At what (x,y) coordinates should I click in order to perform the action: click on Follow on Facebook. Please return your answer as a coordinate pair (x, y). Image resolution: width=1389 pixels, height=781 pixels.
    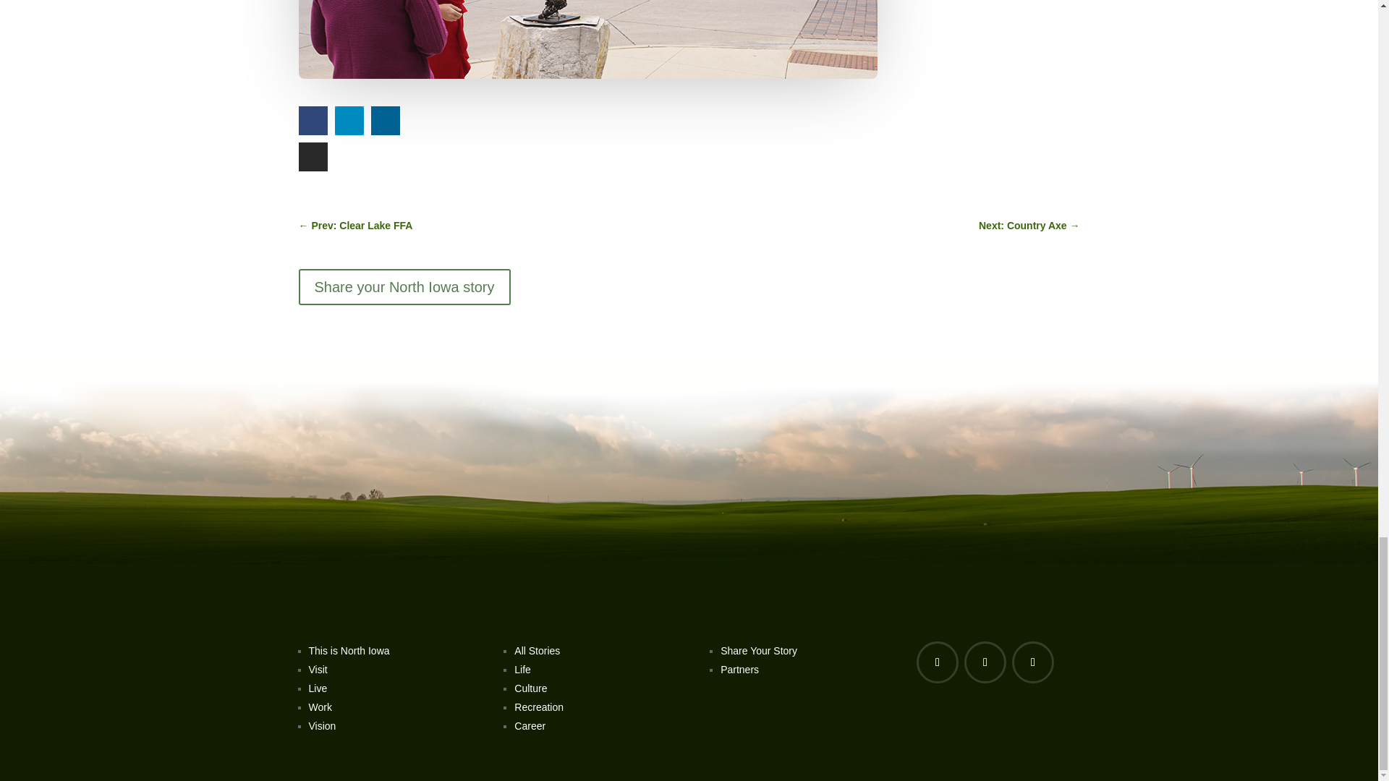
    Looking at the image, I should click on (938, 662).